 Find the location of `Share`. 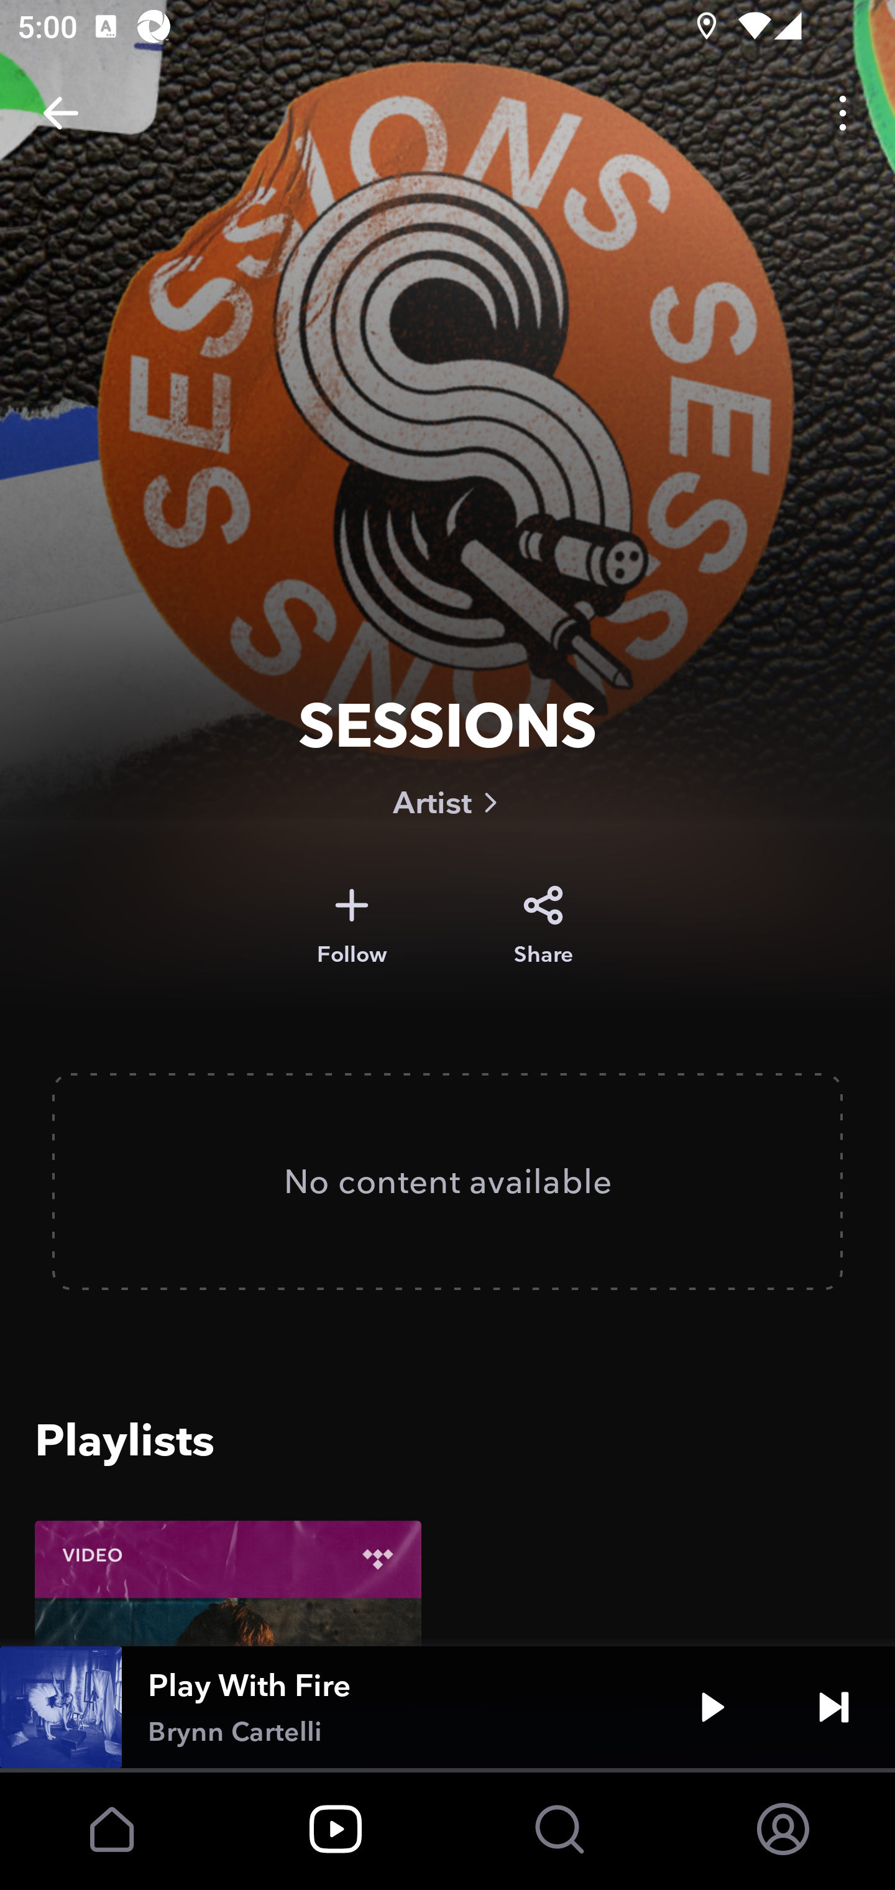

Share is located at coordinates (543, 926).